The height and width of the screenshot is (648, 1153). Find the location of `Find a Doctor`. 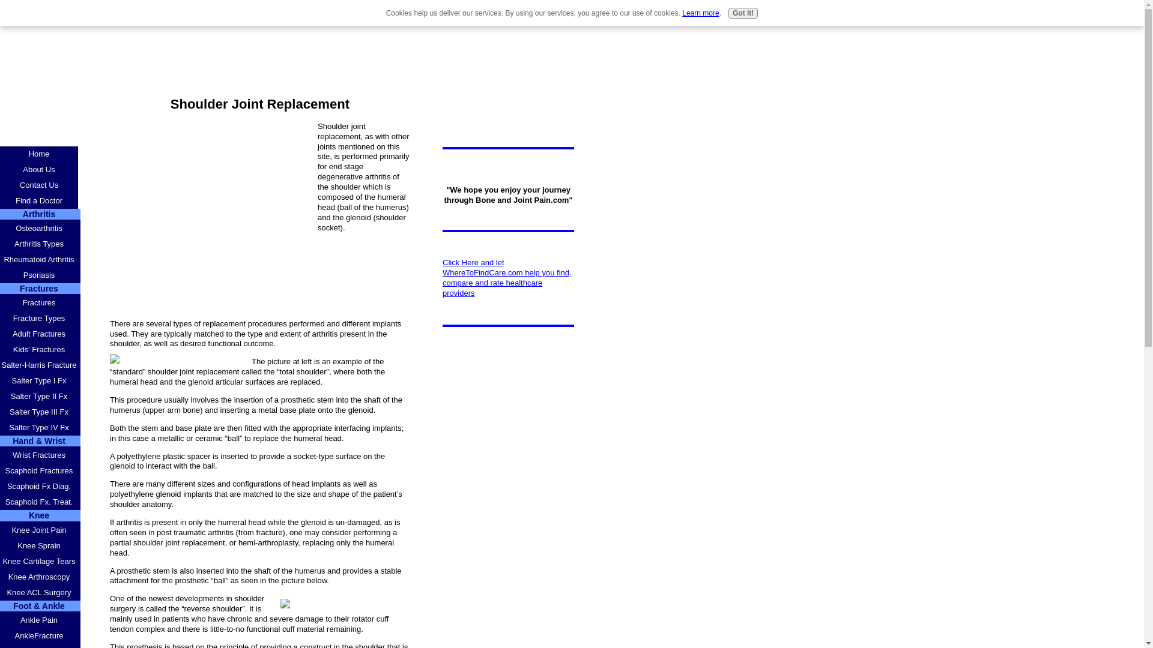

Find a Doctor is located at coordinates (39, 200).